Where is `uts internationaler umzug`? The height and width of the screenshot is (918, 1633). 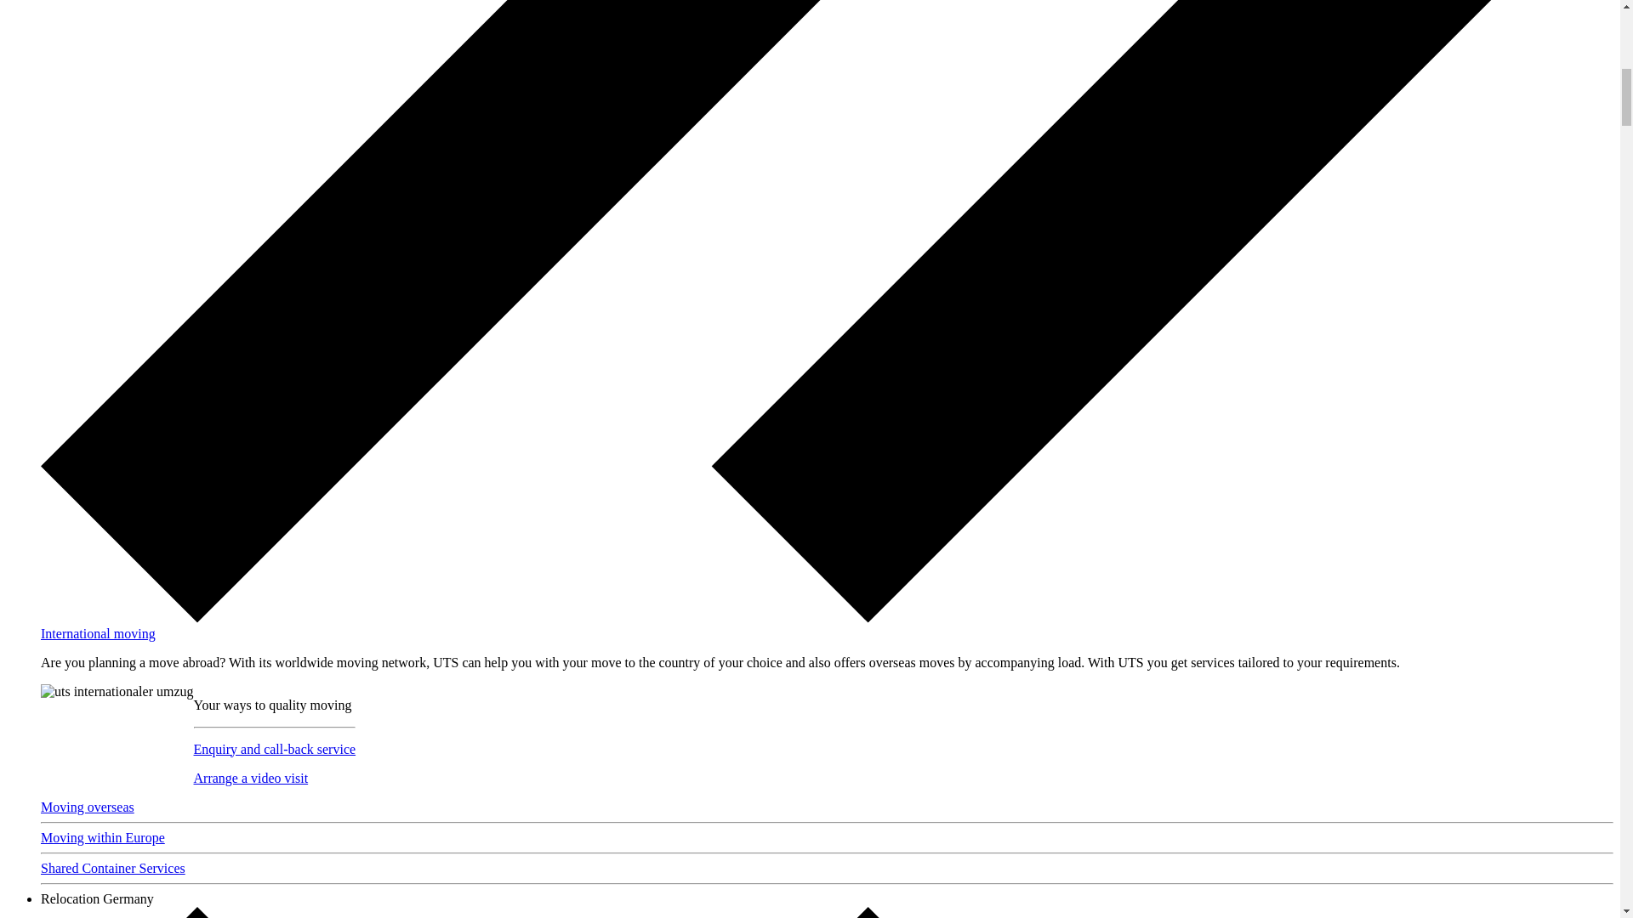 uts internationaler umzug is located at coordinates (117, 691).